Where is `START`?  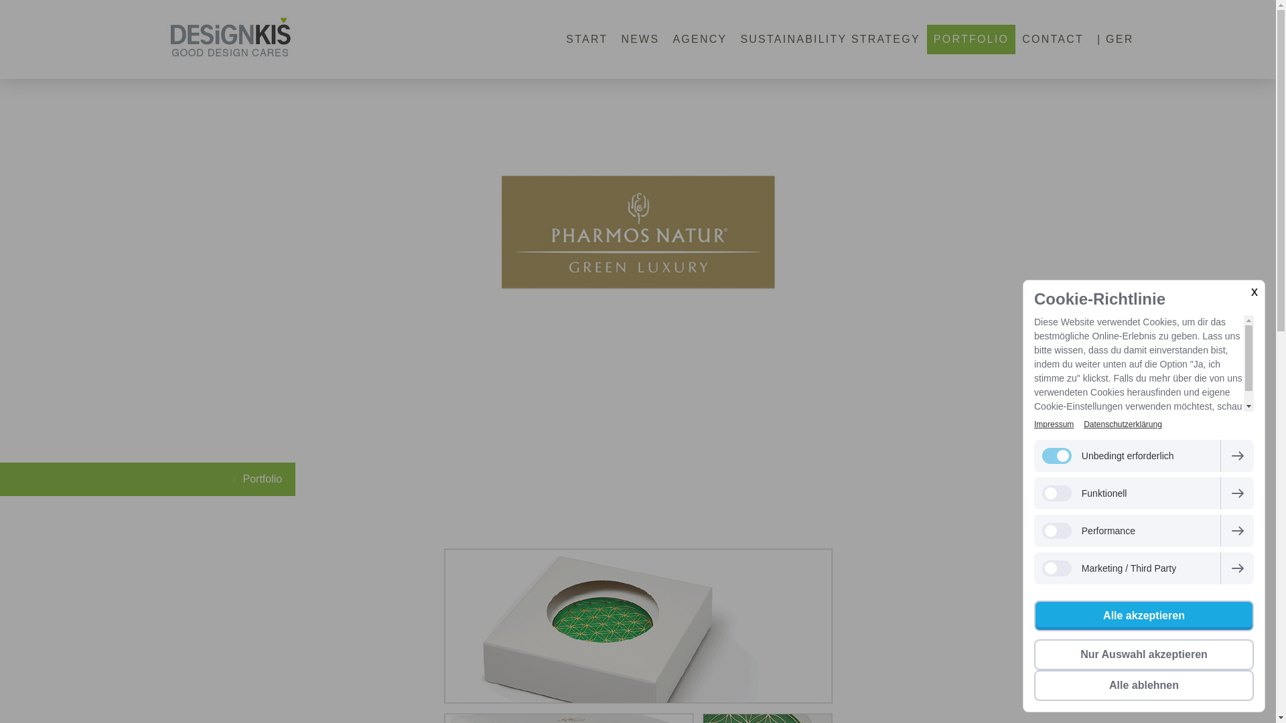 START is located at coordinates (587, 39).